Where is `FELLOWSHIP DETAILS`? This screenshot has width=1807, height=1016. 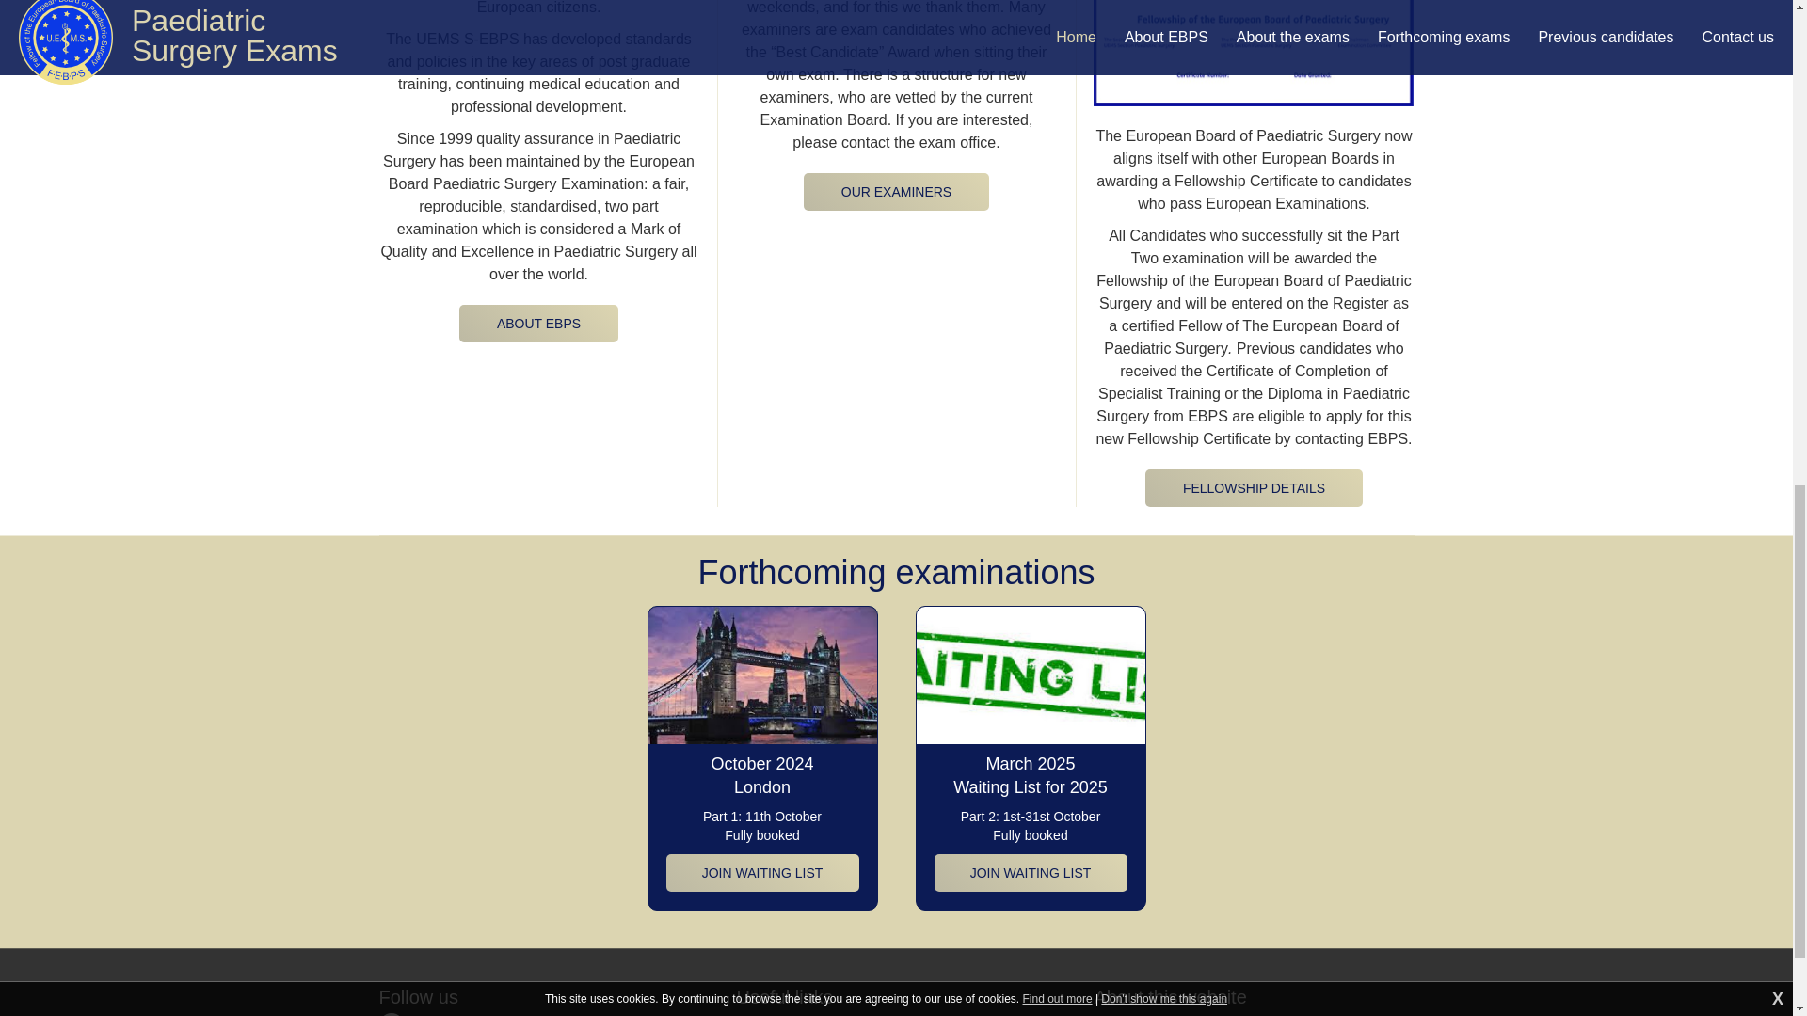 FELLOWSHIP DETAILS is located at coordinates (1254, 487).